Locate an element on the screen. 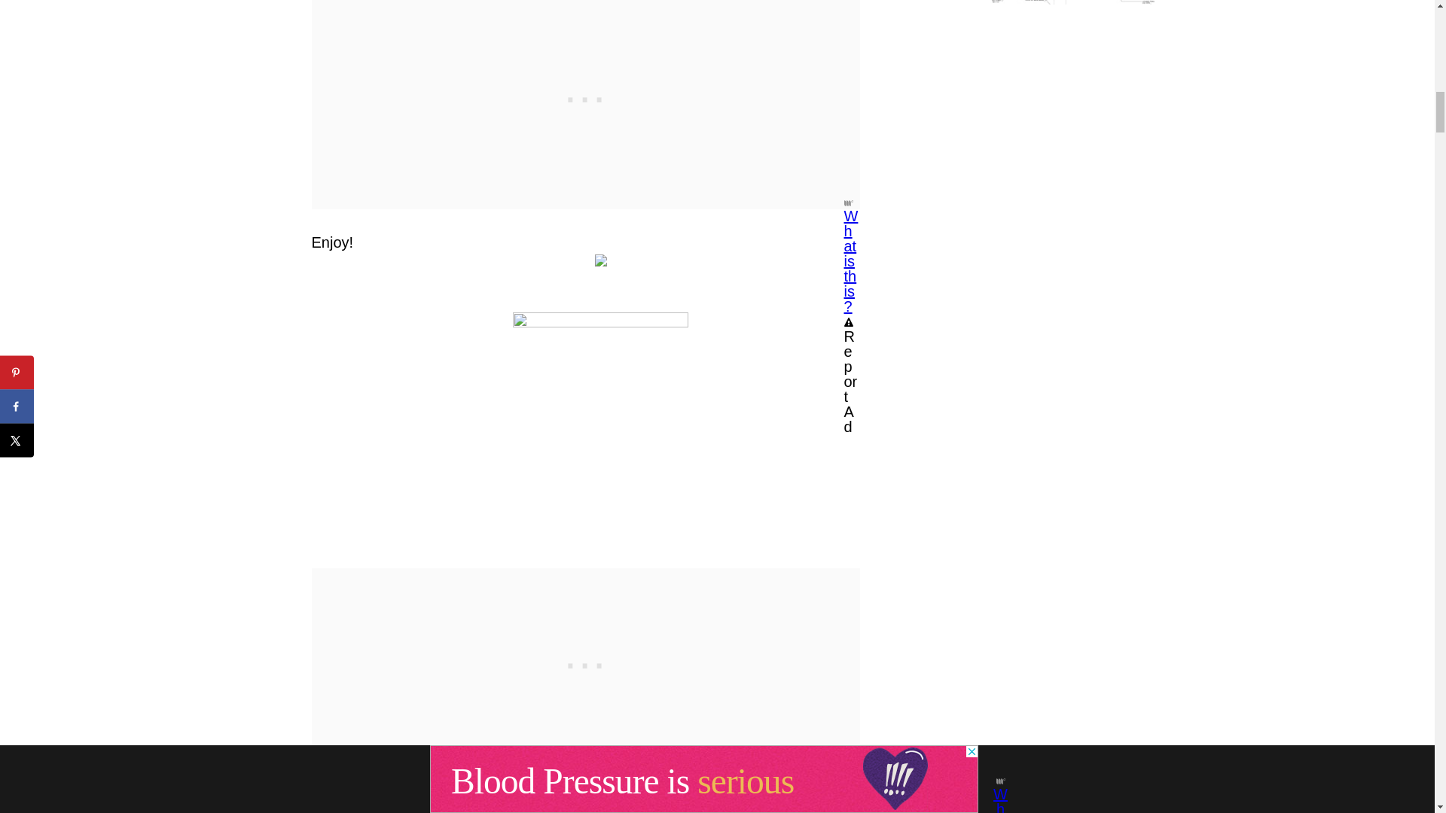 The image size is (1446, 813). 3rd party ad content is located at coordinates (585, 662).